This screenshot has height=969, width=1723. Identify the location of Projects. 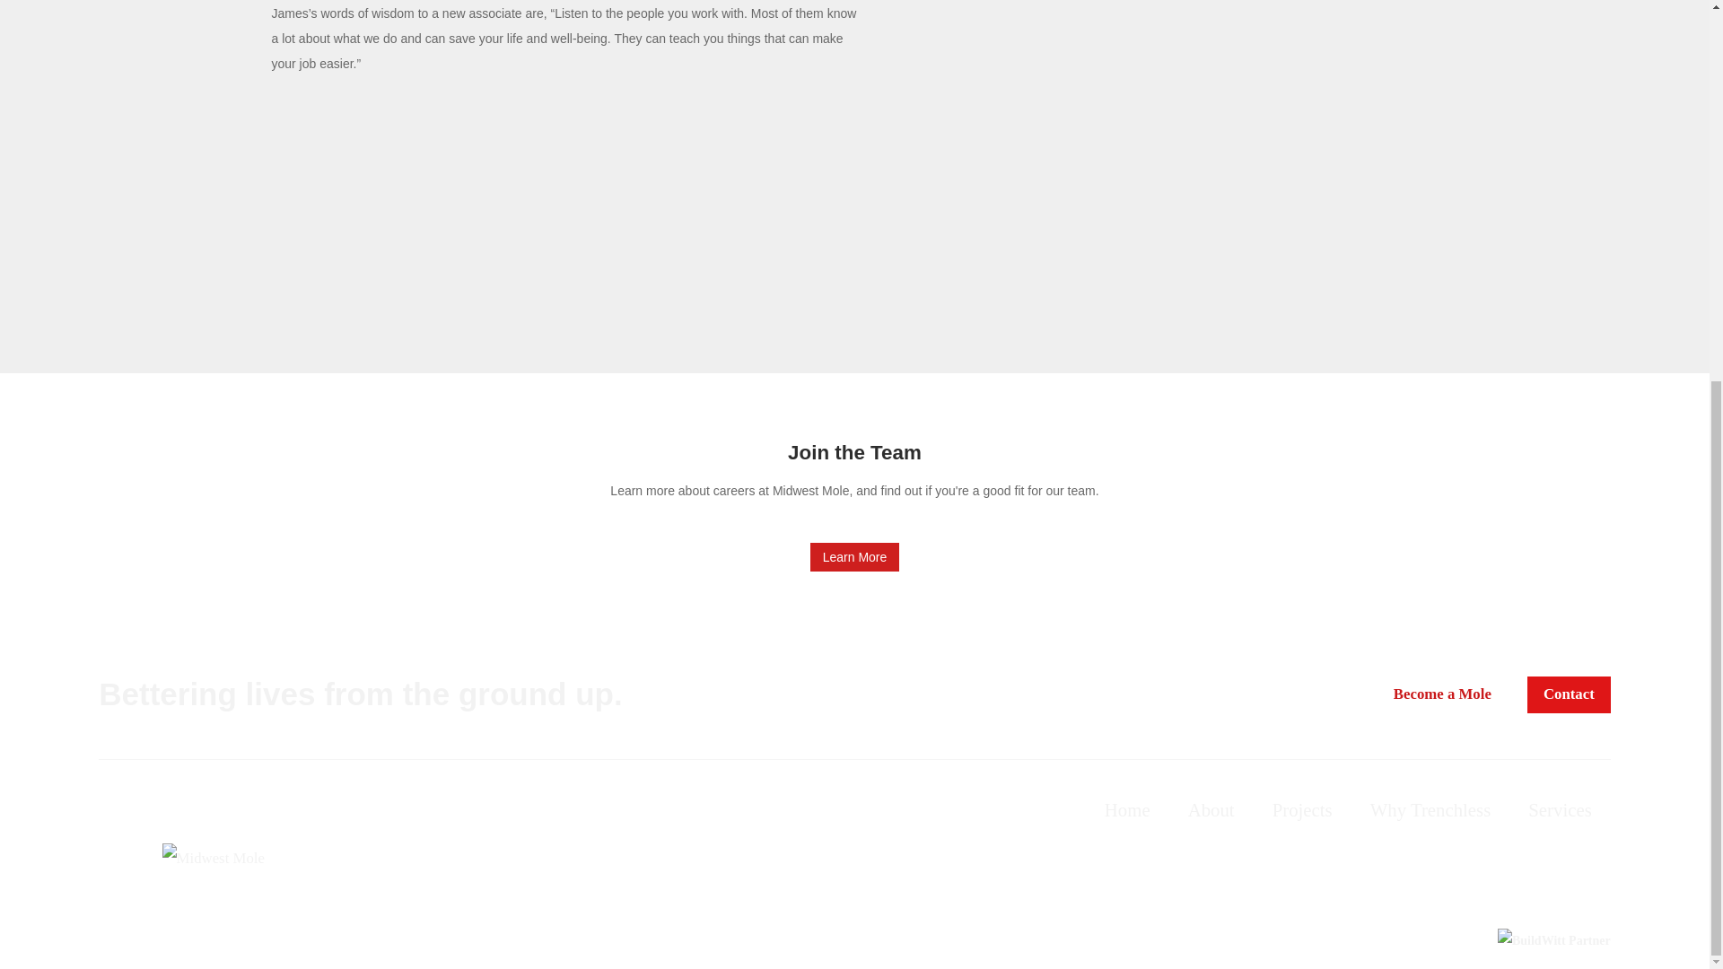
(1302, 809).